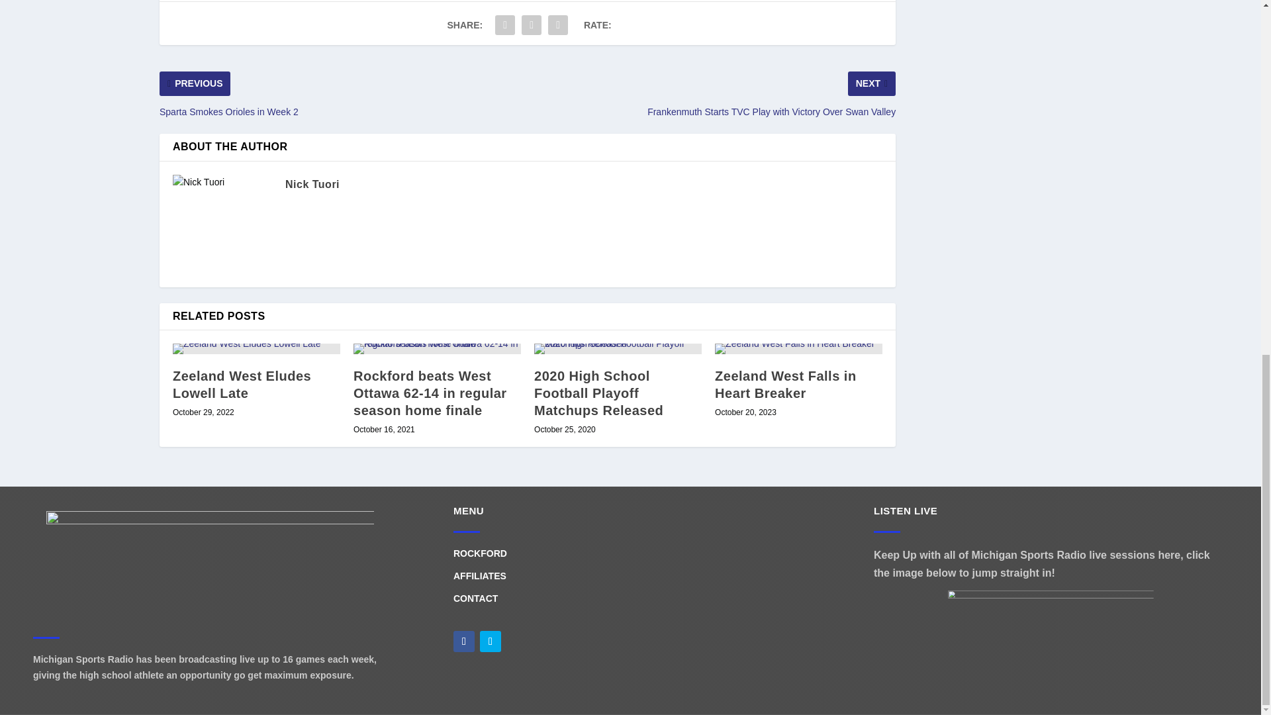 This screenshot has height=715, width=1271. Describe the element at coordinates (617, 348) in the screenshot. I see `2020 High School Football Playoff Matchups Released` at that location.